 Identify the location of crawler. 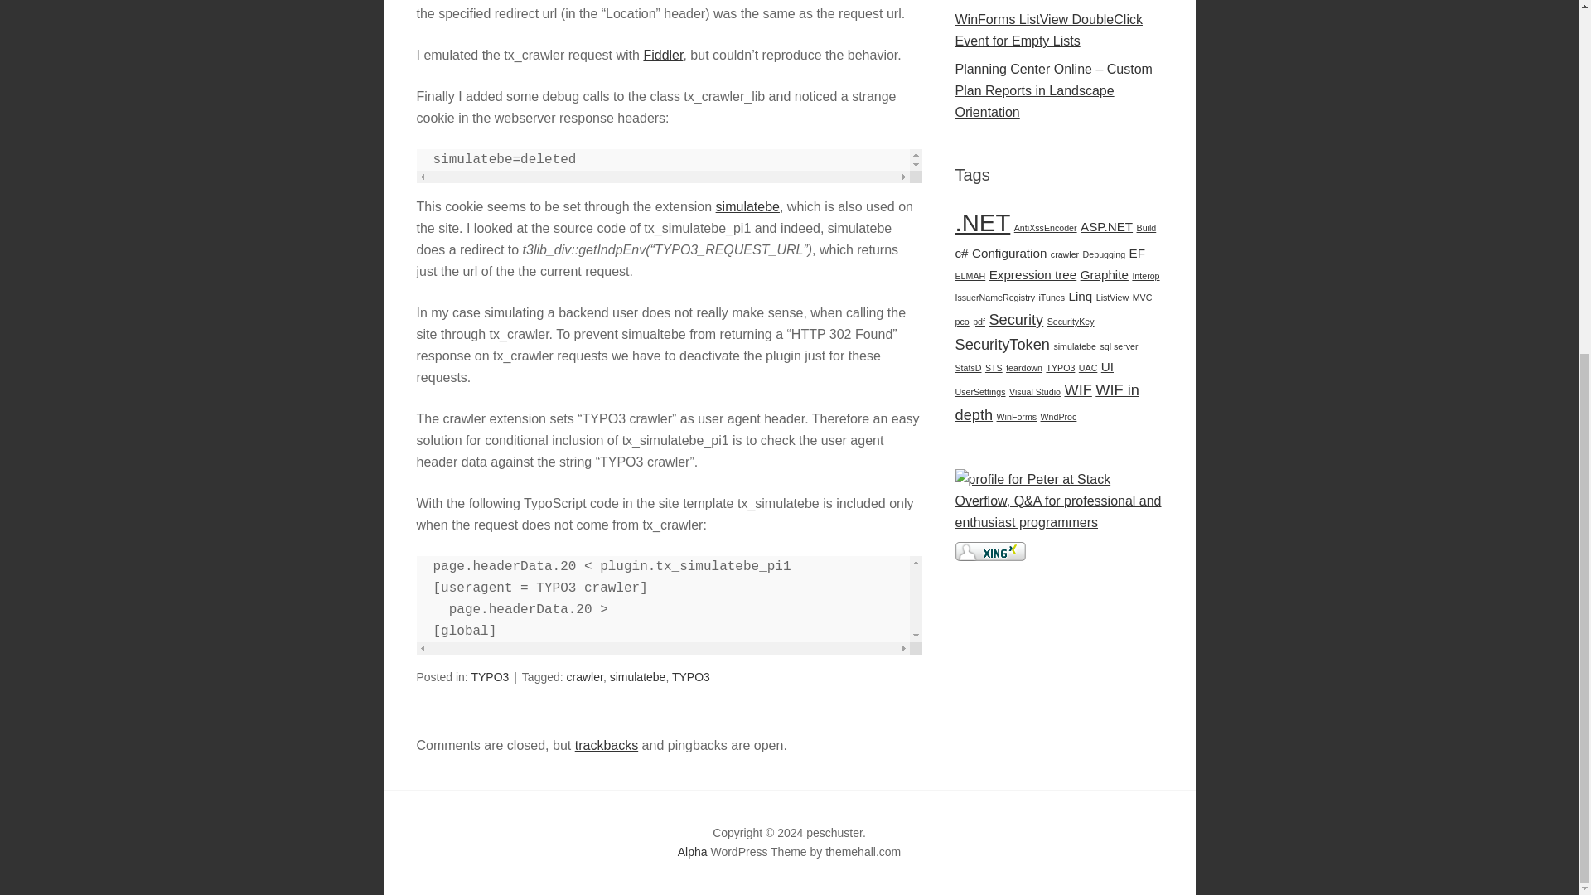
(1064, 254).